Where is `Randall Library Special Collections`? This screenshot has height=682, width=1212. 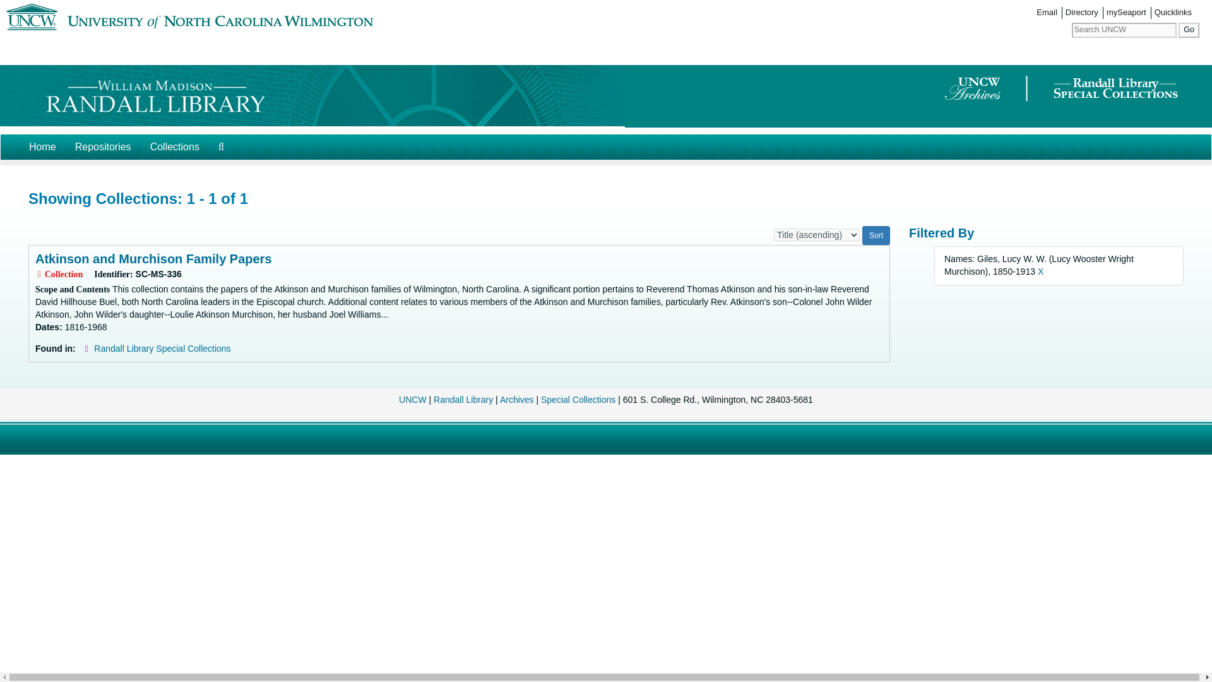
Randall Library Special Collections is located at coordinates (162, 349).